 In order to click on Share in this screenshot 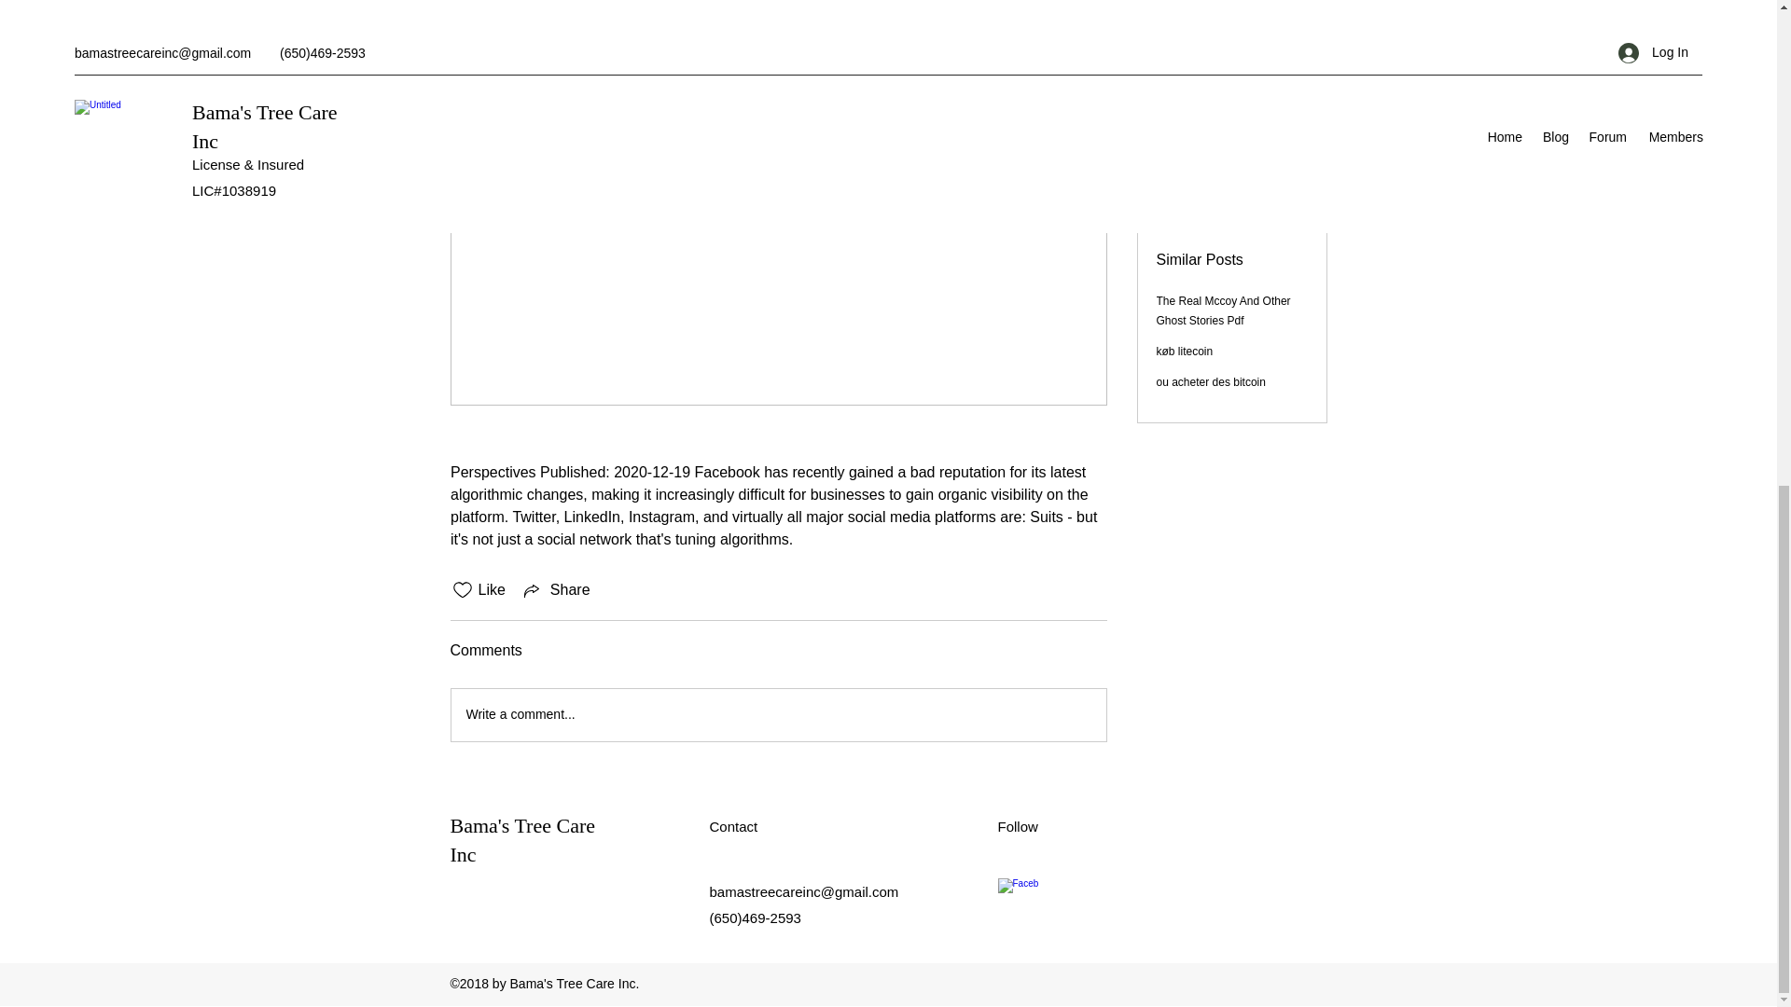, I will do `click(556, 589)`.